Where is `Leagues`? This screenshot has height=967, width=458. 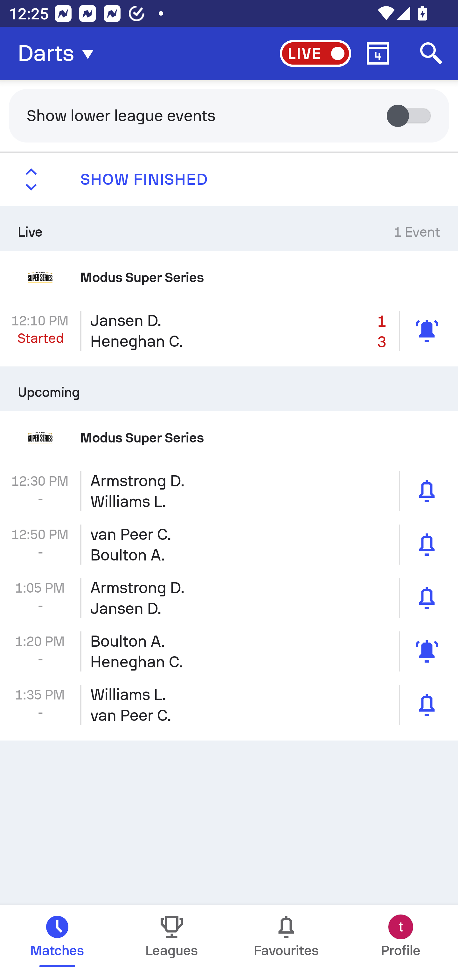
Leagues is located at coordinates (172, 936).